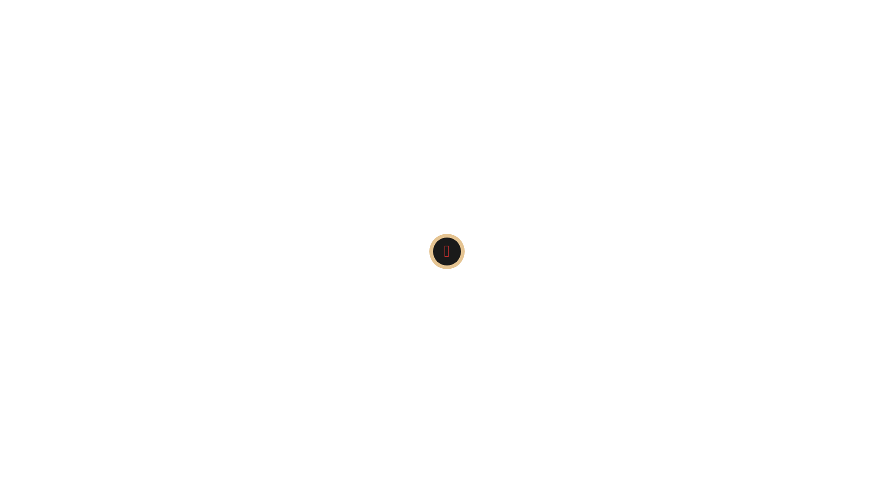 The image size is (894, 503). What do you see at coordinates (235, 44) in the screenshot?
I see `404 PAGE` at bounding box center [235, 44].